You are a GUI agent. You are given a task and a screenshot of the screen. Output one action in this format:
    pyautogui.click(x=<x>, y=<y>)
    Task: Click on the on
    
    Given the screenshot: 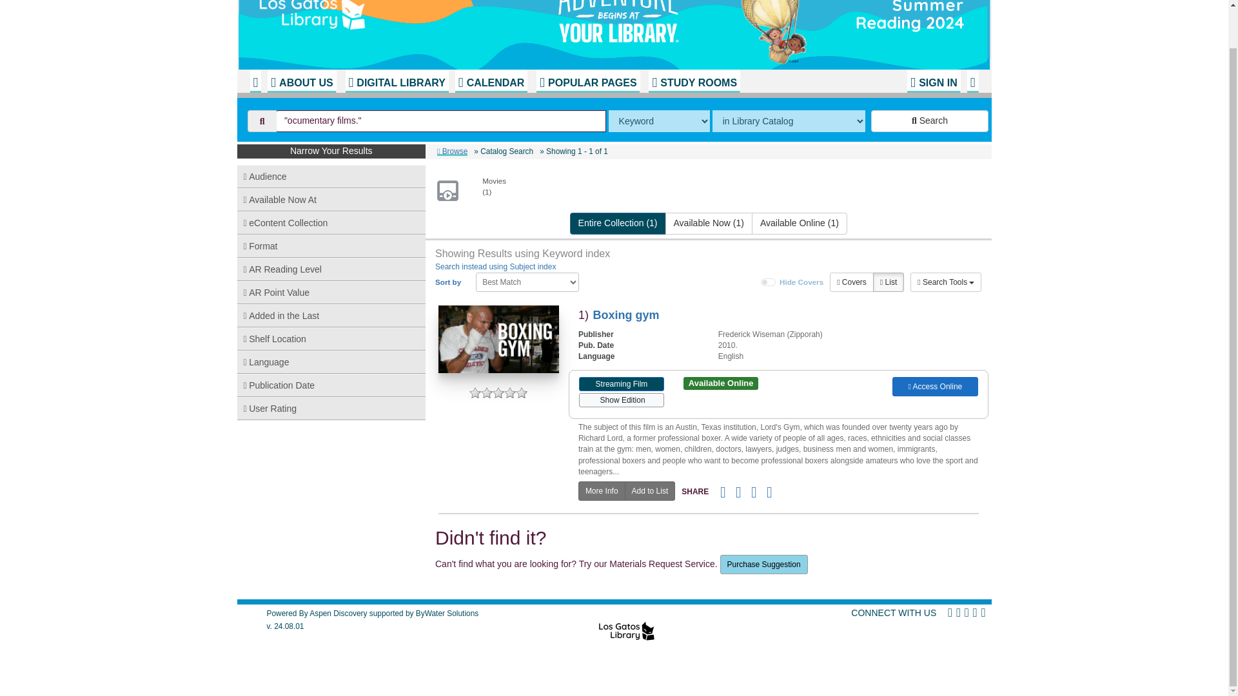 What is the action you would take?
    pyautogui.click(x=769, y=282)
    